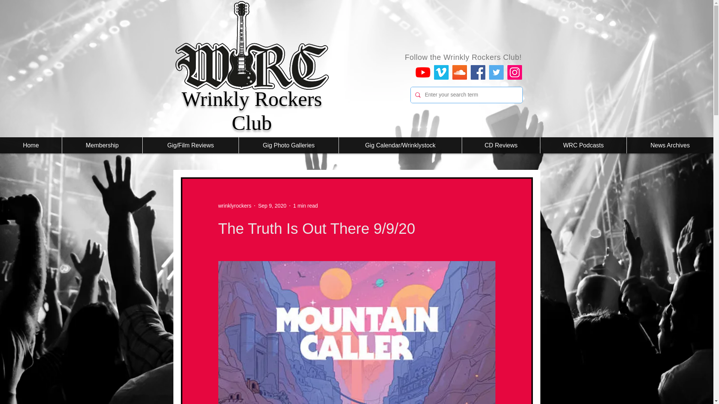  I want to click on Membership, so click(102, 145).